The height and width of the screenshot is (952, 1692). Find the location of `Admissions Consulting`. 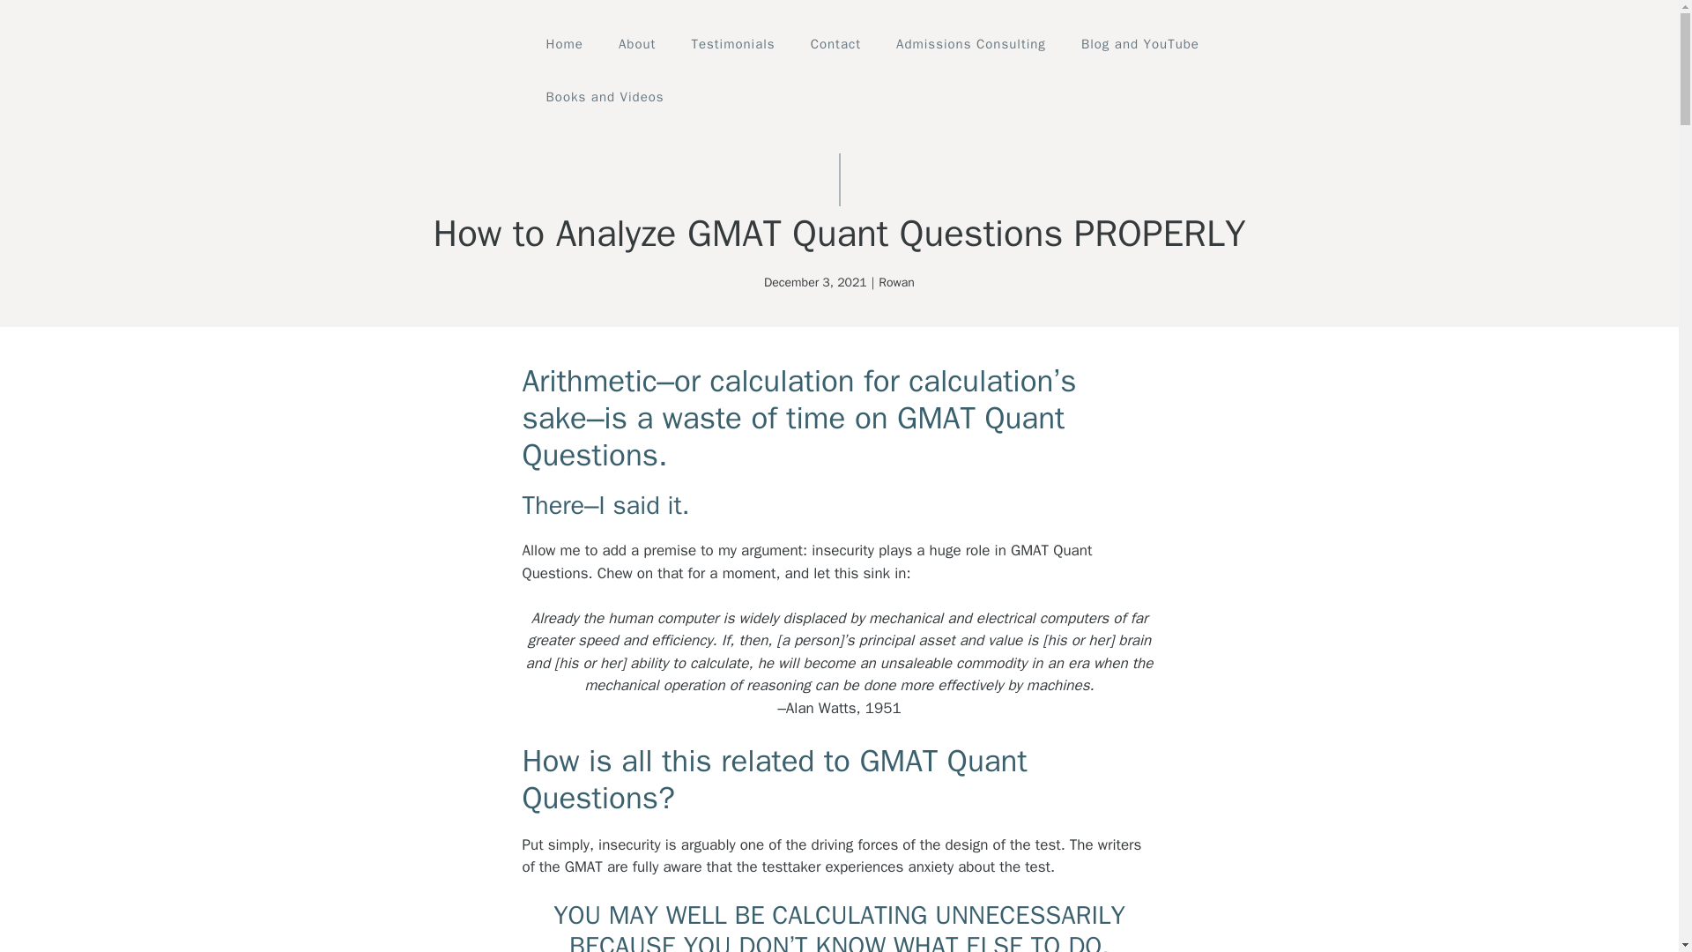

Admissions Consulting is located at coordinates (971, 44).